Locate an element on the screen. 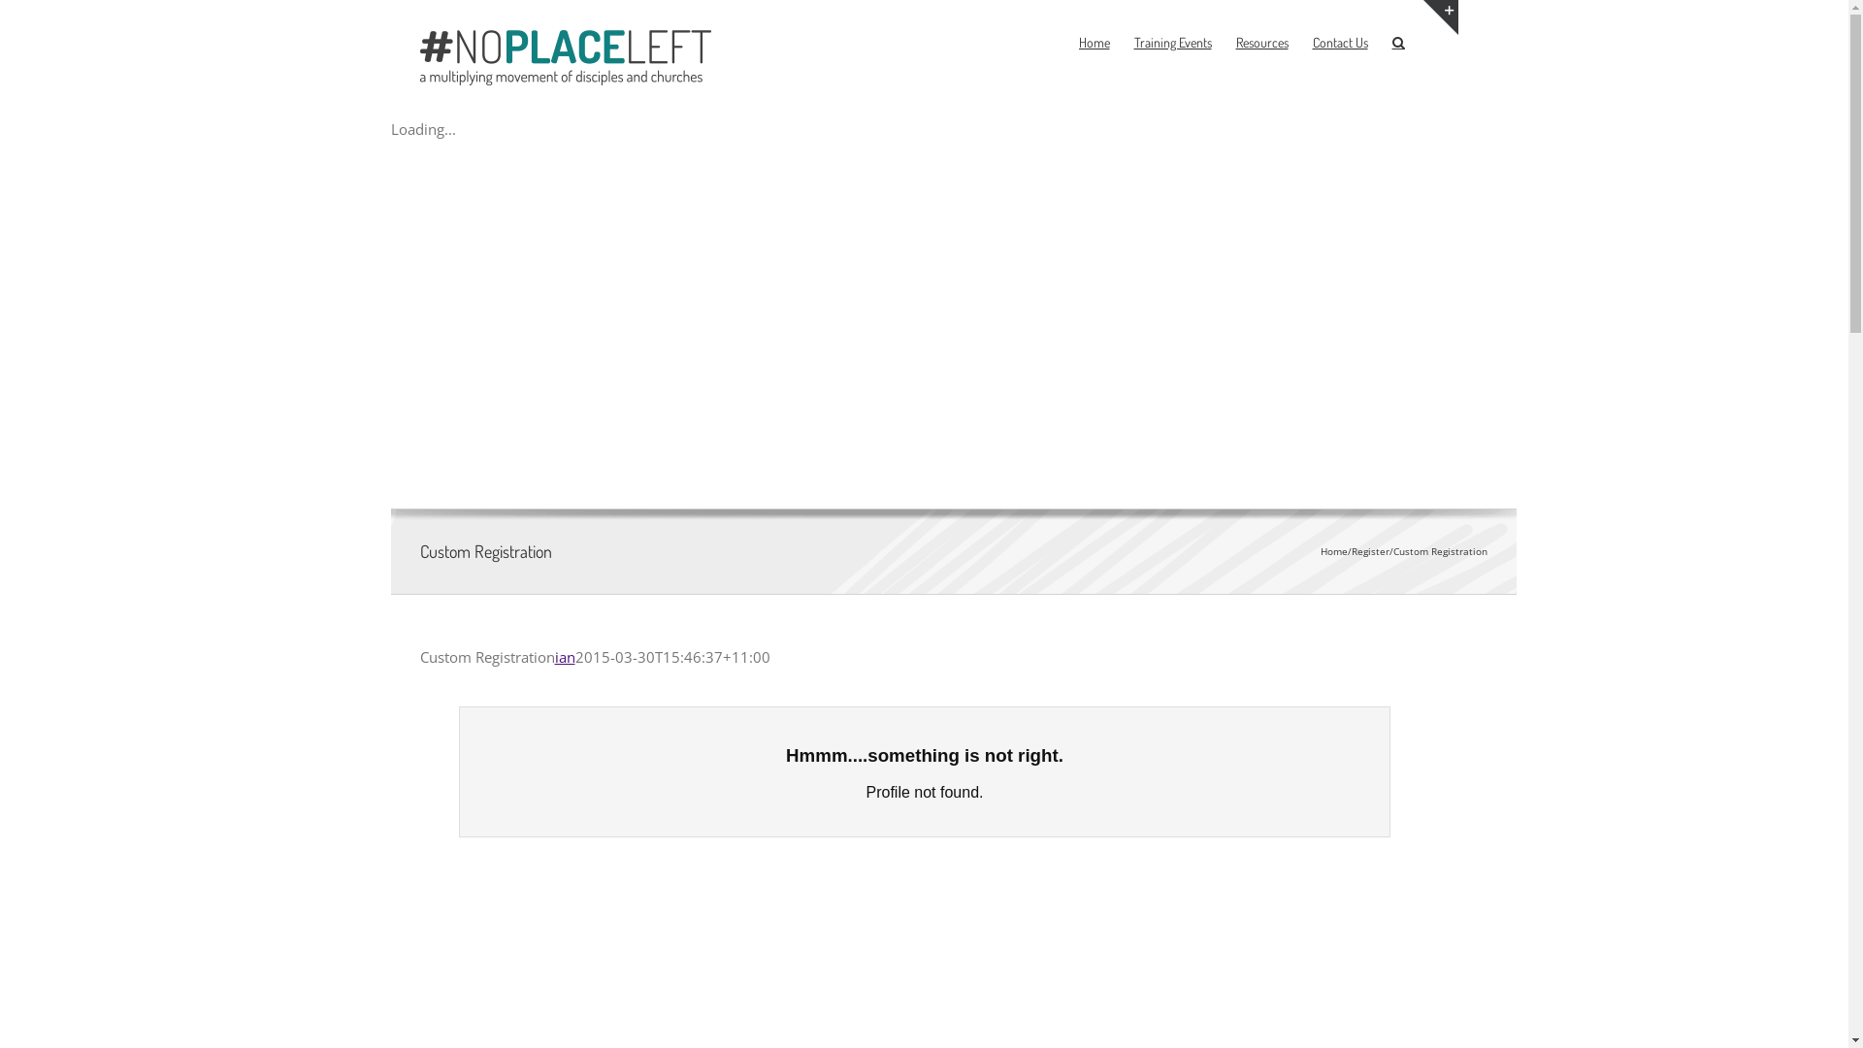 The width and height of the screenshot is (1863, 1048). Toggle Sliding Bar Area is located at coordinates (1440, 17).